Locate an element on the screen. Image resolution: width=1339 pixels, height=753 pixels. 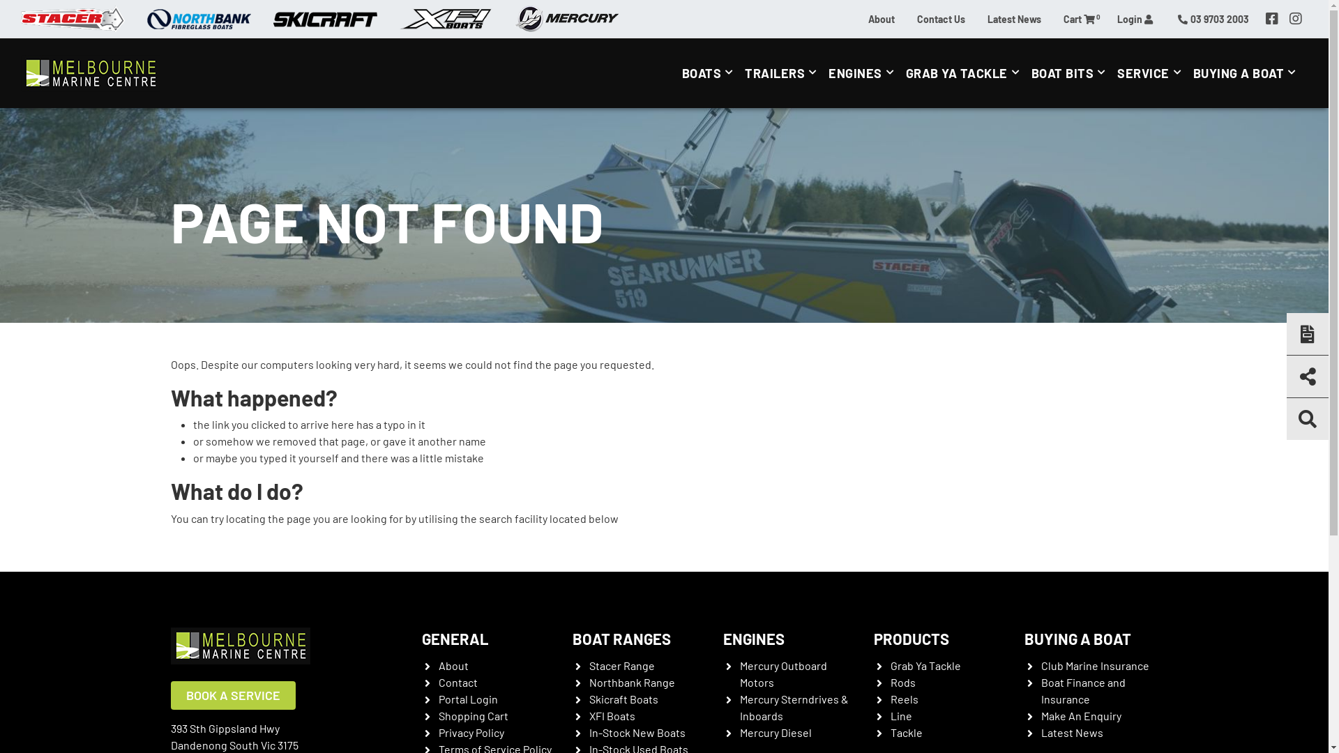
Line is located at coordinates (901, 715).